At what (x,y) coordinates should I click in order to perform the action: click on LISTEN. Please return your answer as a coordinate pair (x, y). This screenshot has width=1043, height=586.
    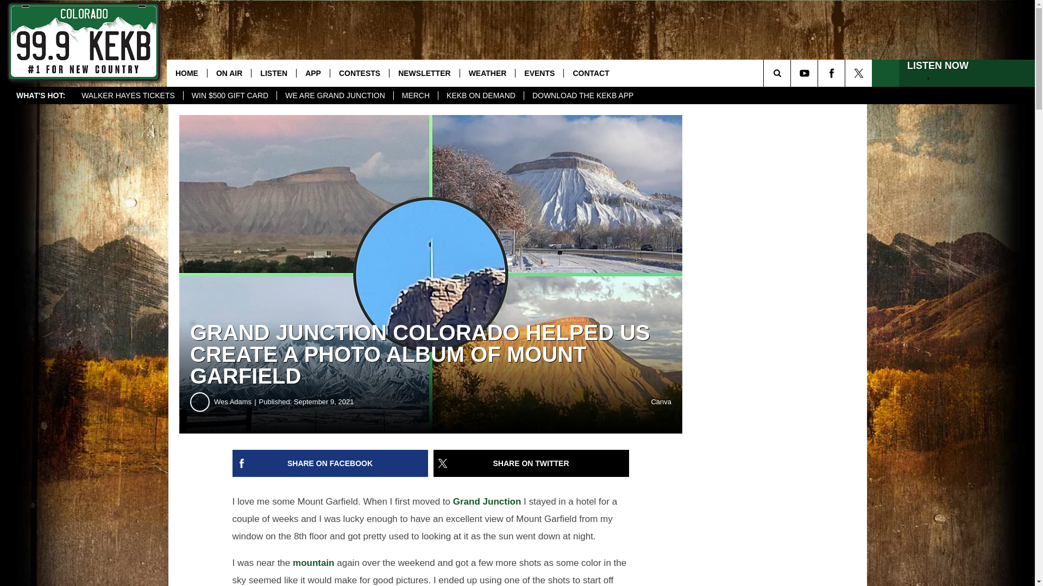
    Looking at the image, I should click on (274, 73).